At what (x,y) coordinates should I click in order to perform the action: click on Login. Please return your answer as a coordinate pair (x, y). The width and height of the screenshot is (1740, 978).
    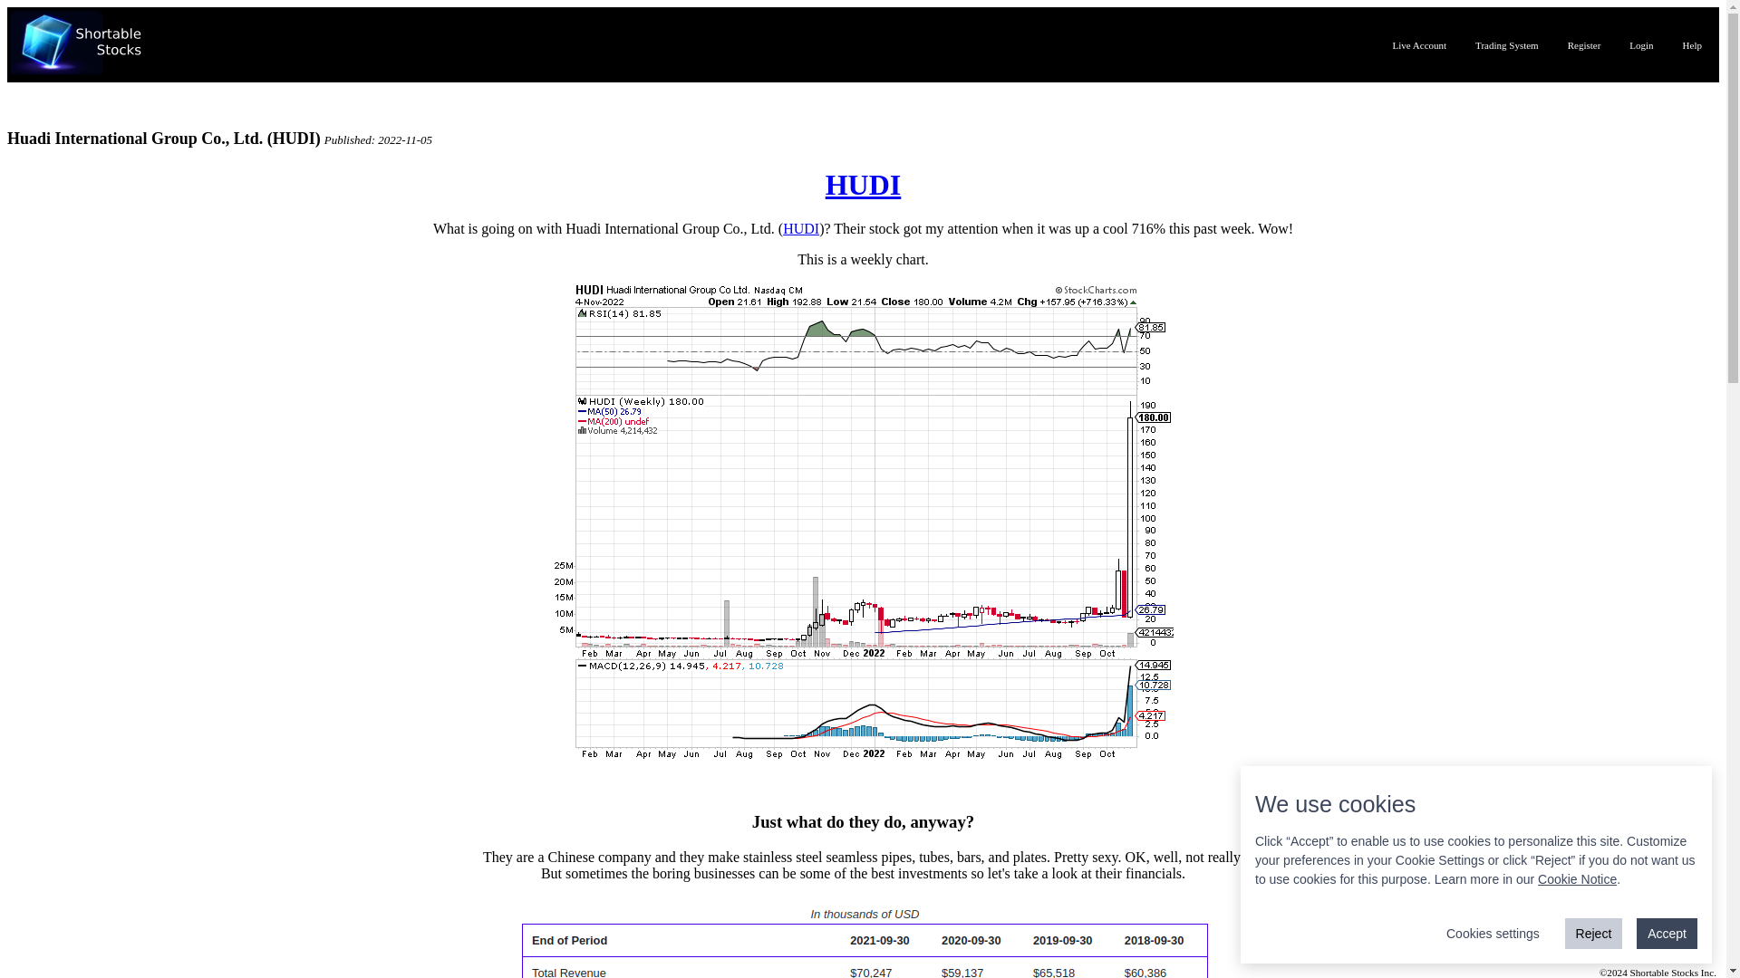
    Looking at the image, I should click on (1640, 45).